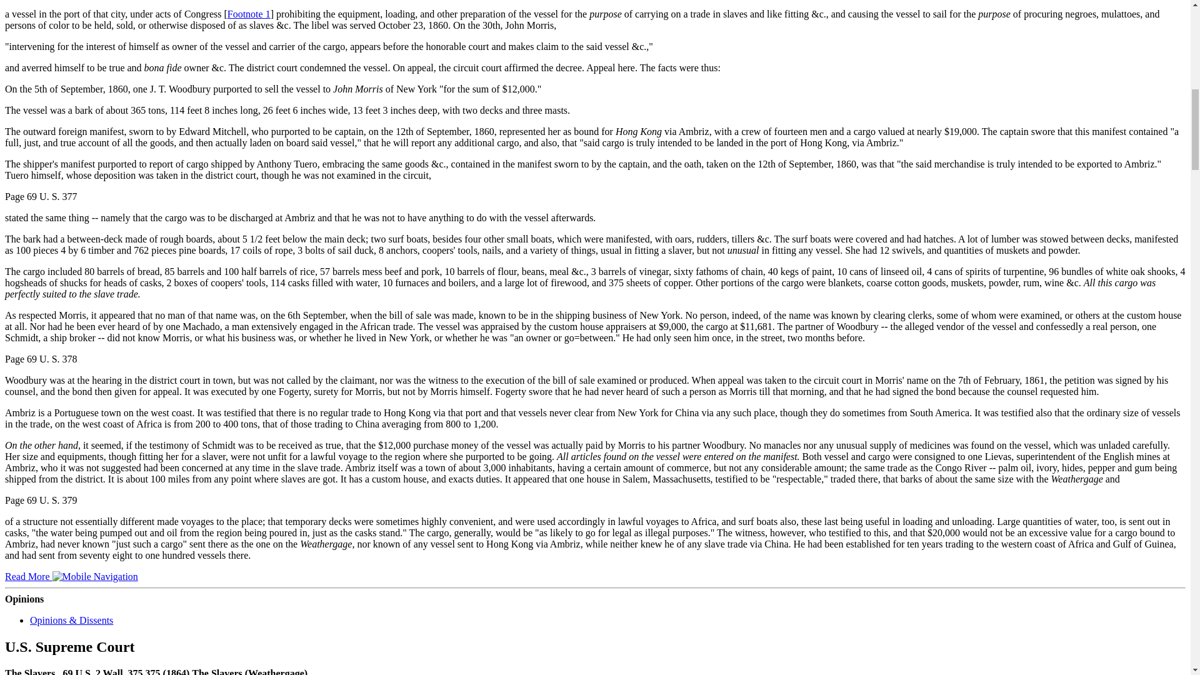  What do you see at coordinates (41, 359) in the screenshot?
I see `Page 69 U. S. 378` at bounding box center [41, 359].